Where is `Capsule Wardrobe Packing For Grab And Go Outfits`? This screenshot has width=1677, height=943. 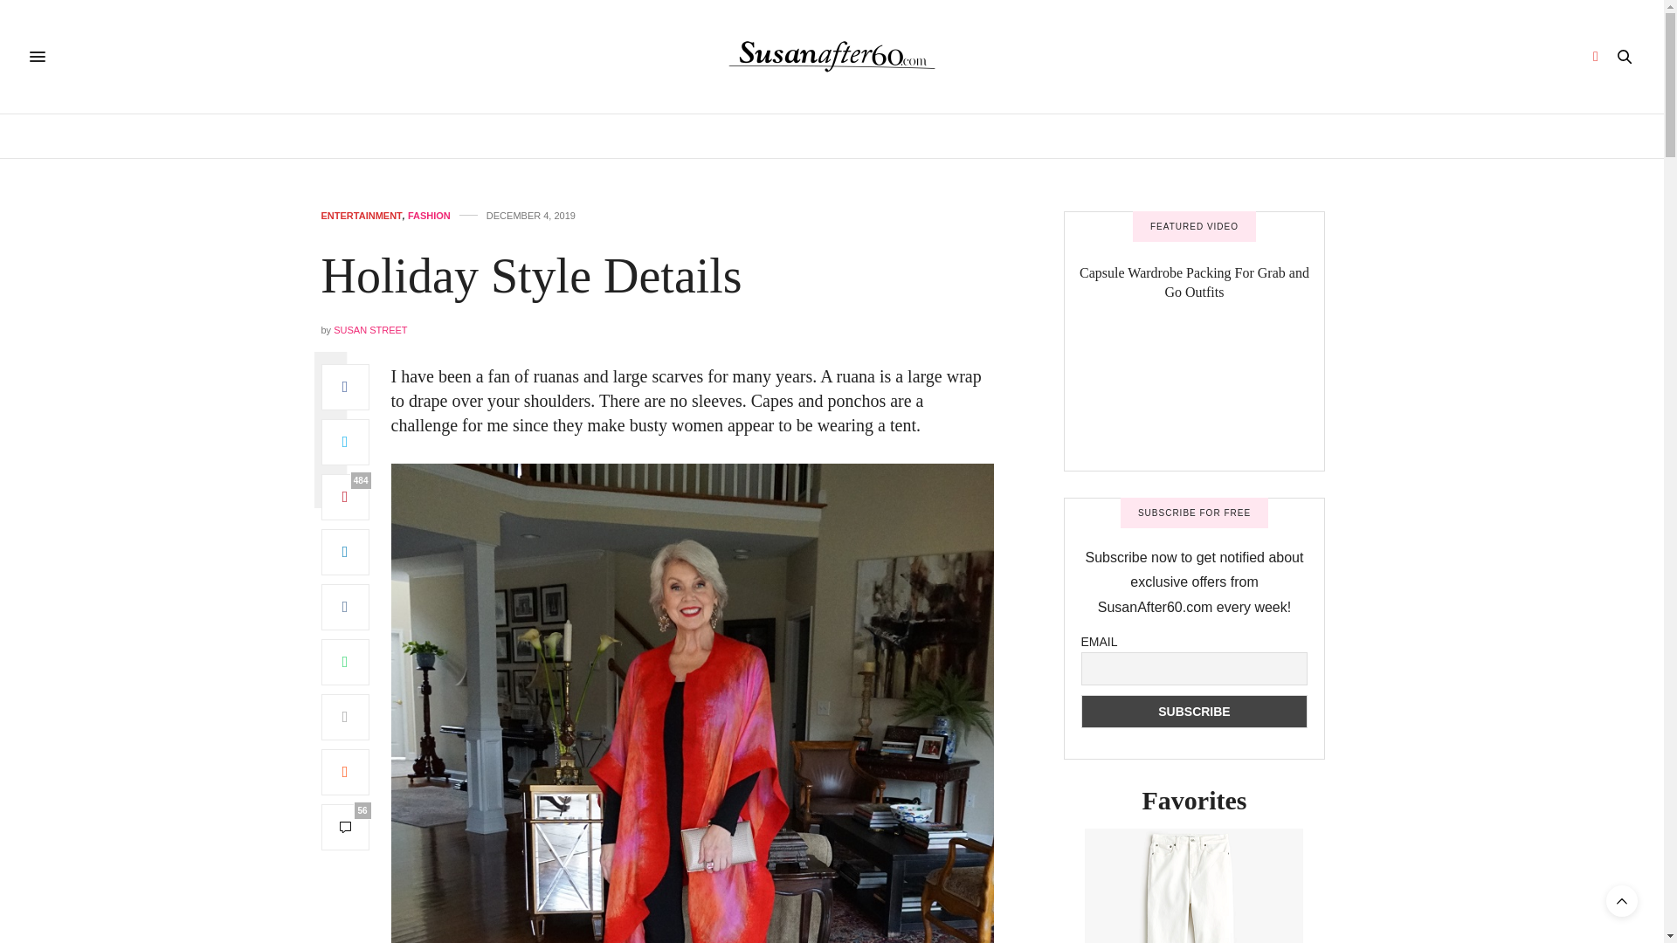 Capsule Wardrobe Packing For Grab And Go Outfits is located at coordinates (1193, 396).